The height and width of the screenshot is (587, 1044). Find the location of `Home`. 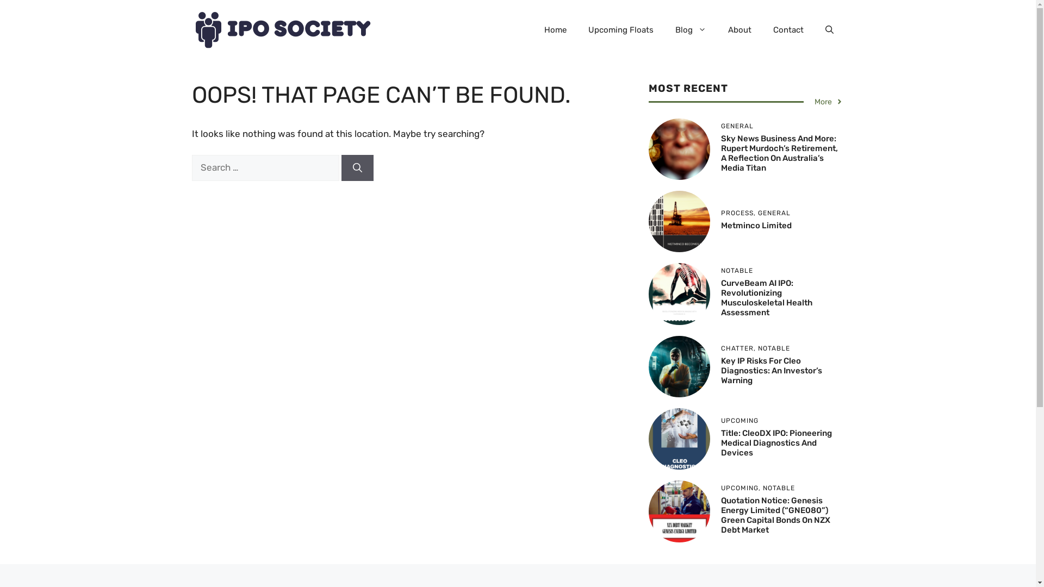

Home is located at coordinates (555, 30).